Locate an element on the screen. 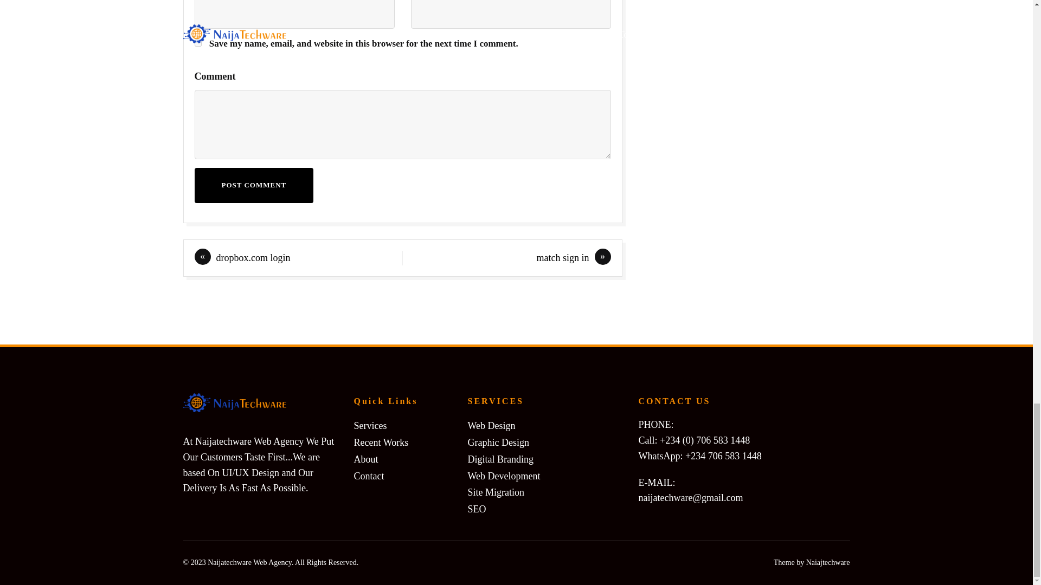 Image resolution: width=1041 pixels, height=585 pixels. Services is located at coordinates (370, 426).